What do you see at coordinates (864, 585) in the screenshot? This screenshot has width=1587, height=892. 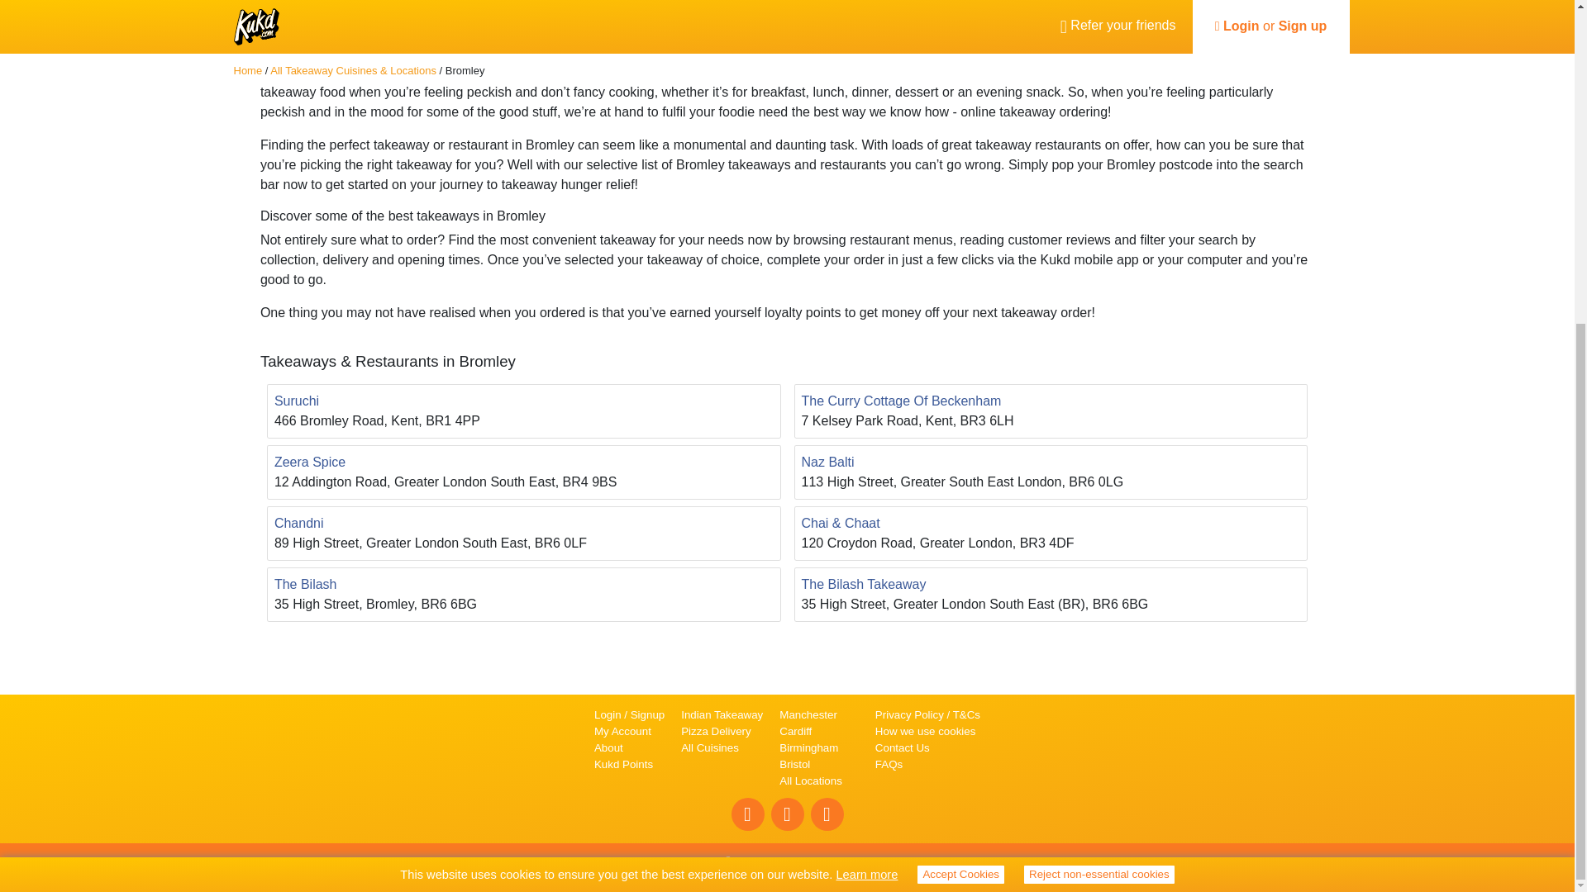 I see `The Bilash Takeaway` at bounding box center [864, 585].